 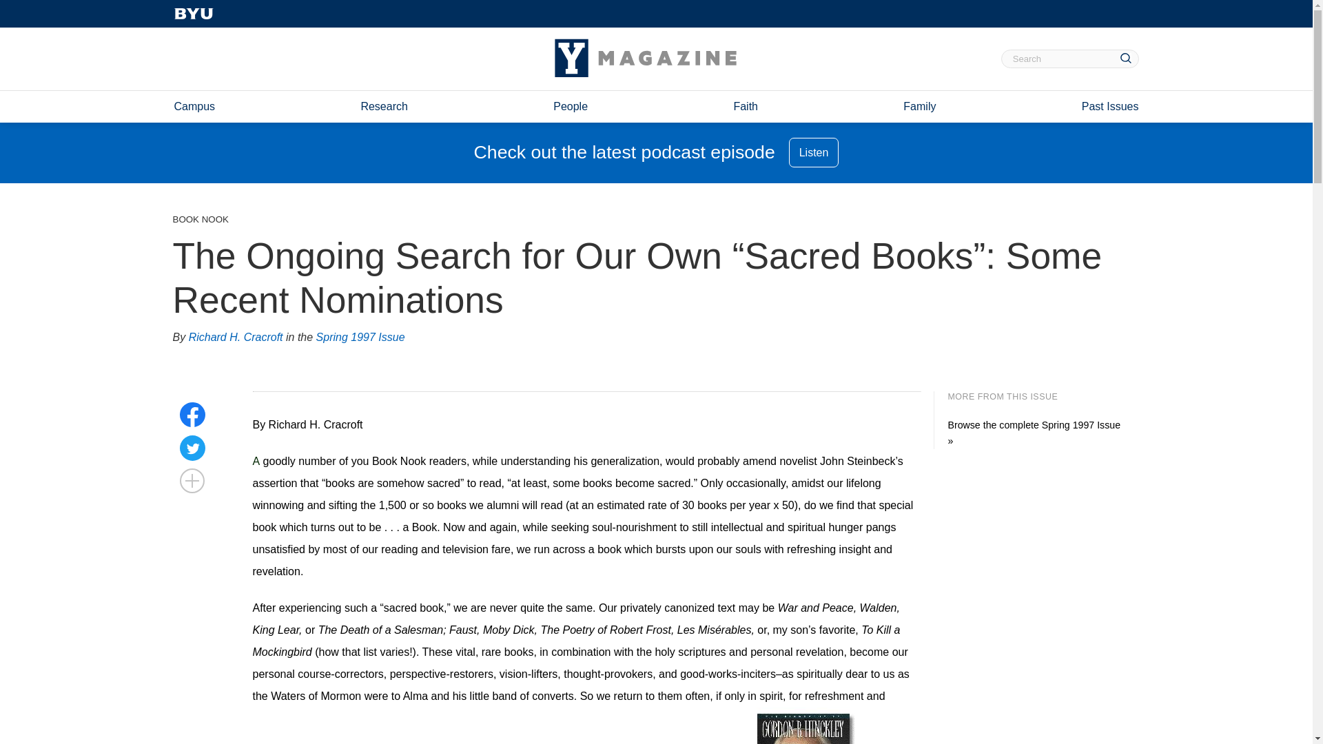 What do you see at coordinates (200, 219) in the screenshot?
I see `BOOK NOOK` at bounding box center [200, 219].